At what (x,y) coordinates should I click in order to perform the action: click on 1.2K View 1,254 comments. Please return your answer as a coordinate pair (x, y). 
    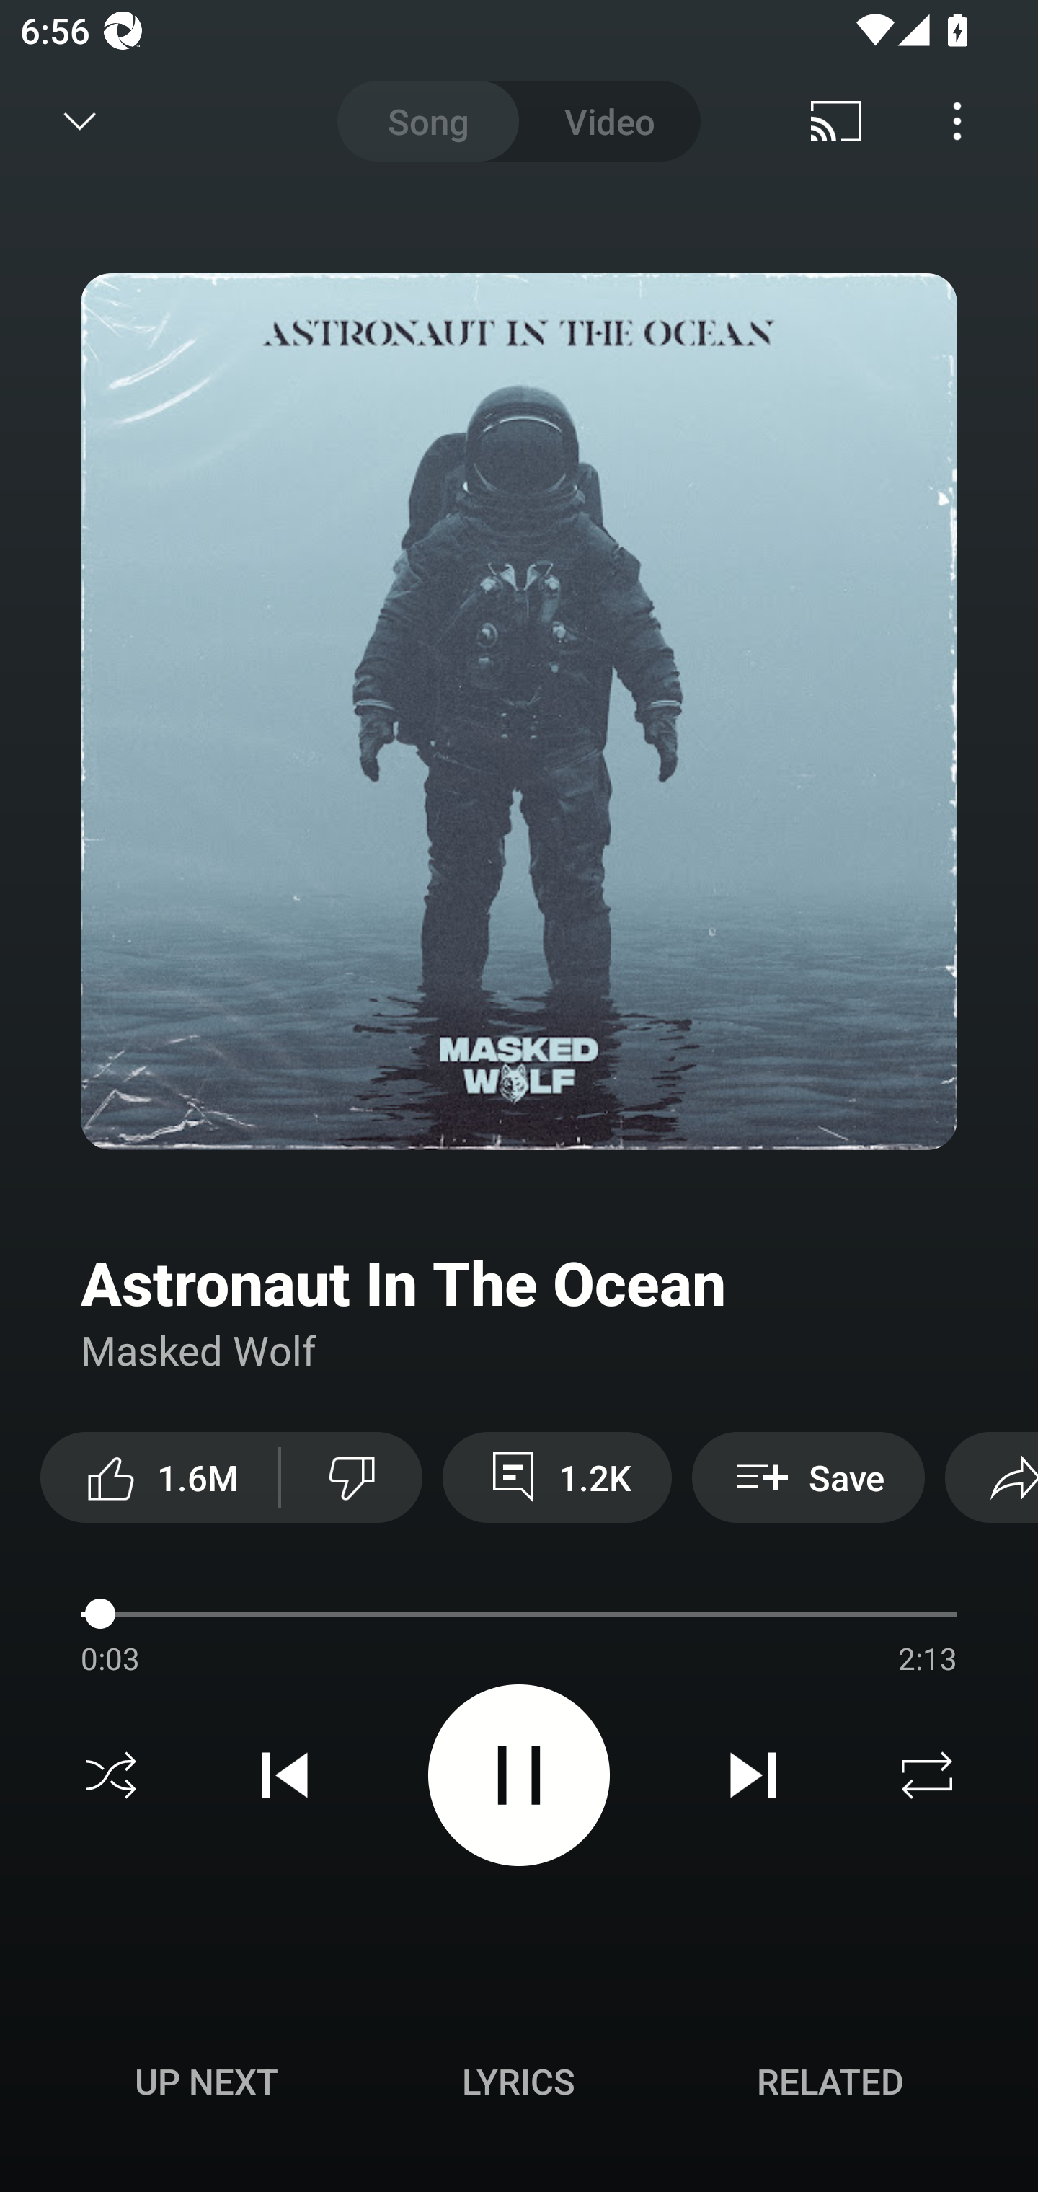
    Looking at the image, I should click on (556, 1477).